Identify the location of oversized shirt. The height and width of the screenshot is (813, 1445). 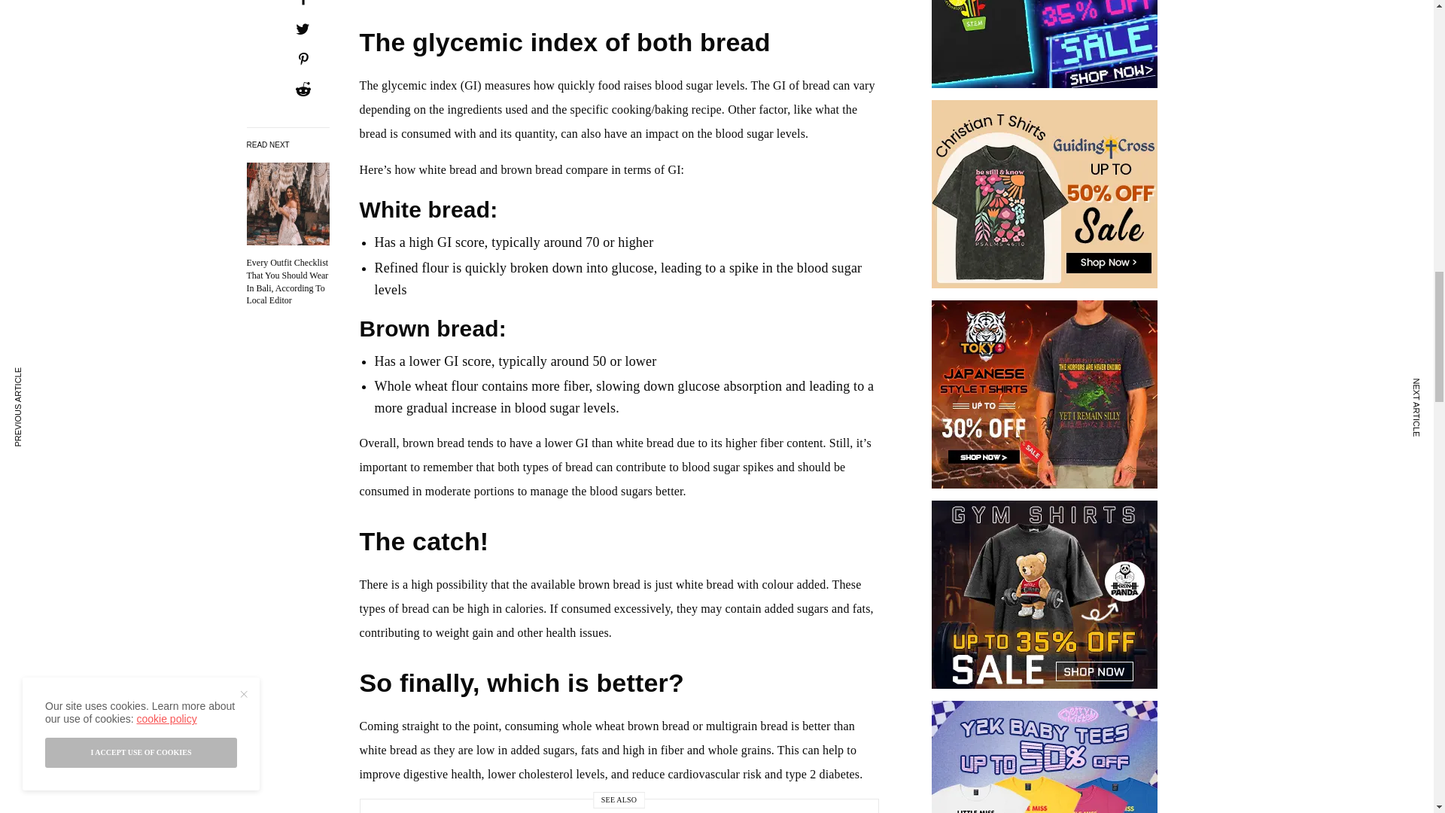
(1045, 760).